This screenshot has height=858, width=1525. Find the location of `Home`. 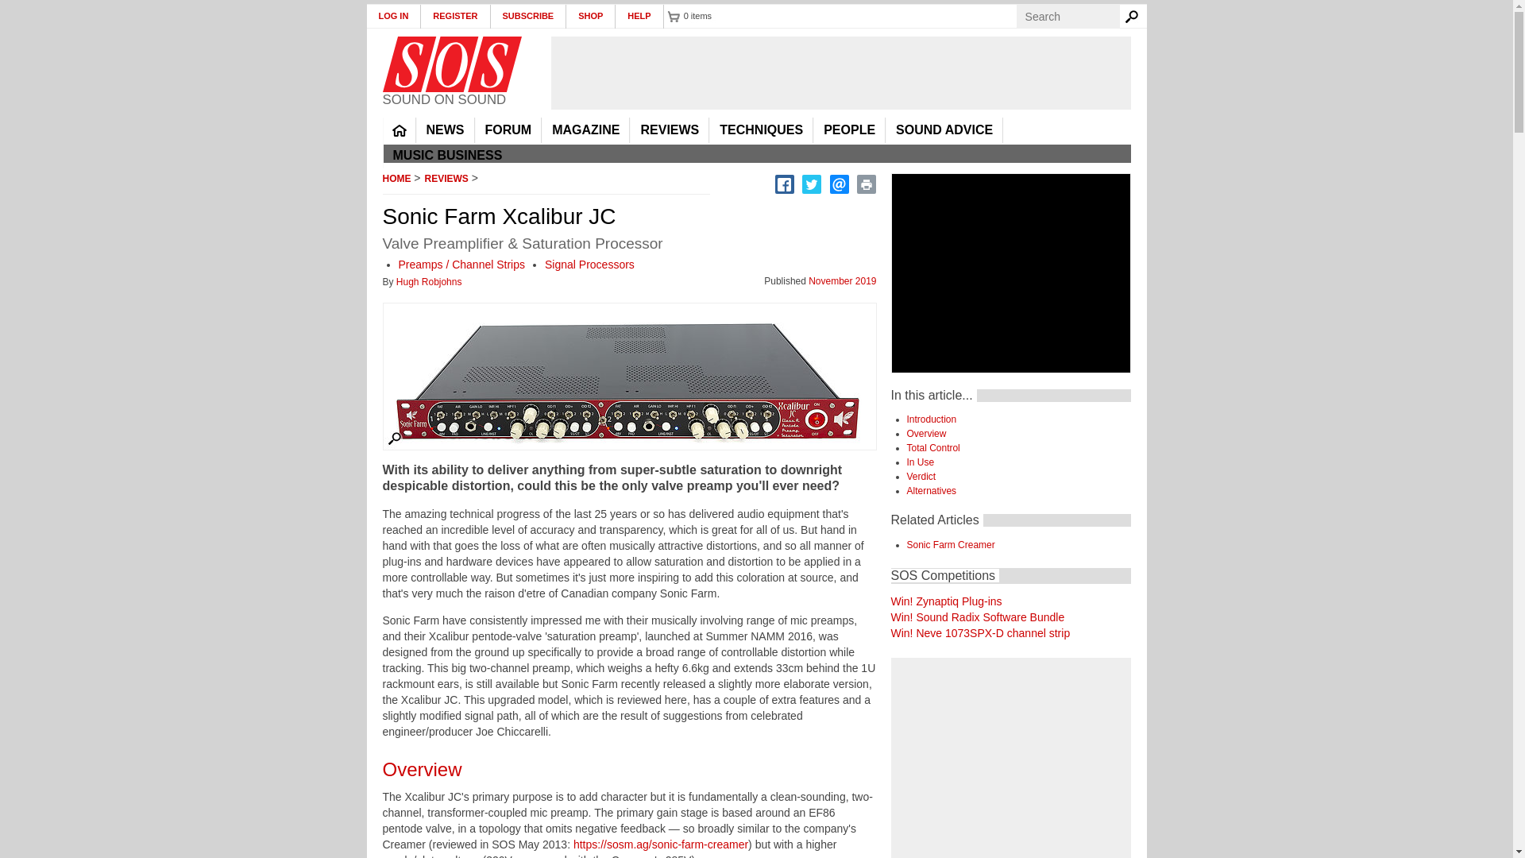

Home is located at coordinates (451, 64).